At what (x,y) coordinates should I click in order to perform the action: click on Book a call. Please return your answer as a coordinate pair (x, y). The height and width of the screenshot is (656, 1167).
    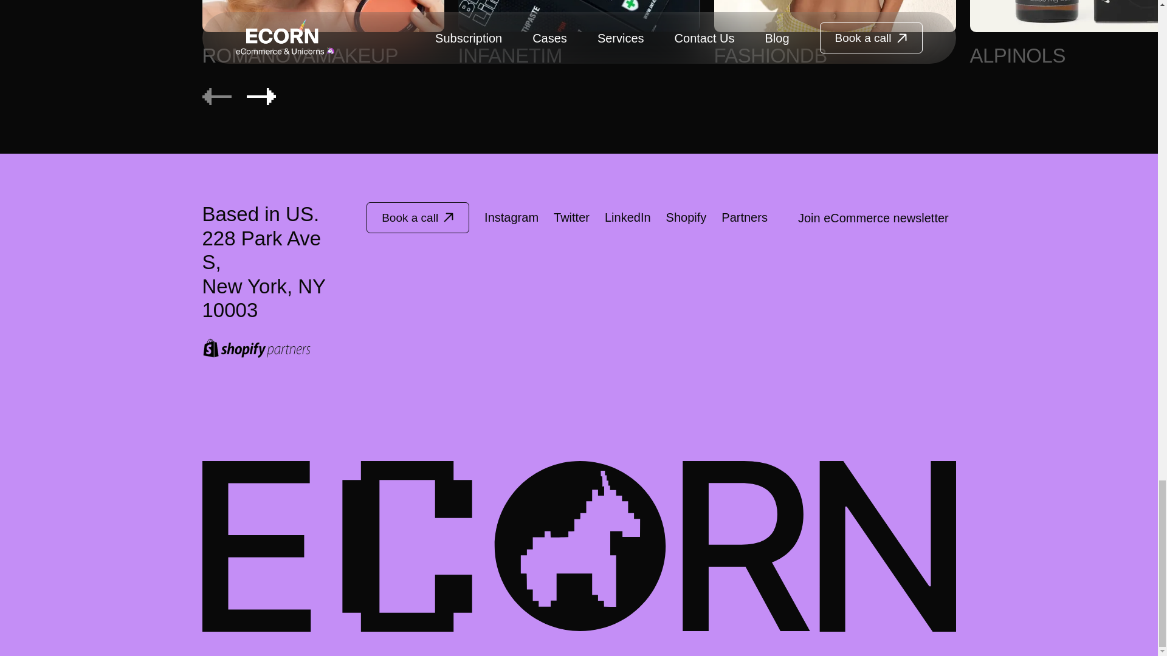
    Looking at the image, I should click on (417, 217).